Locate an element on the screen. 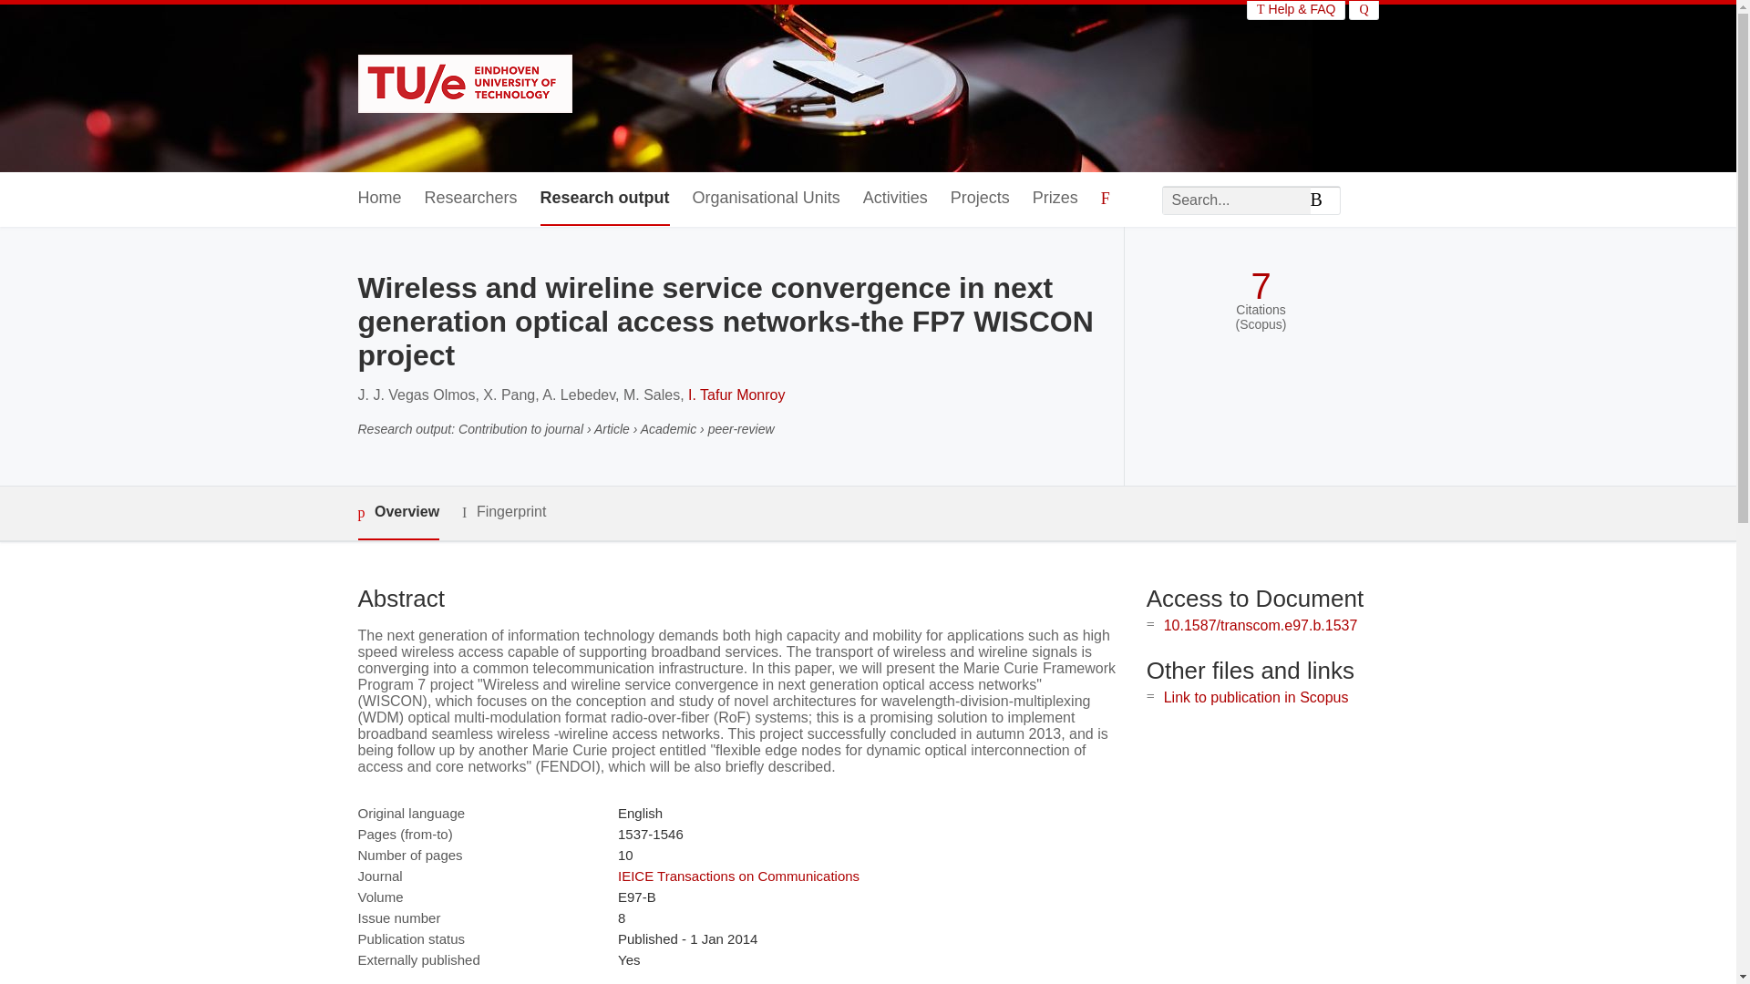  Research output is located at coordinates (605, 199).